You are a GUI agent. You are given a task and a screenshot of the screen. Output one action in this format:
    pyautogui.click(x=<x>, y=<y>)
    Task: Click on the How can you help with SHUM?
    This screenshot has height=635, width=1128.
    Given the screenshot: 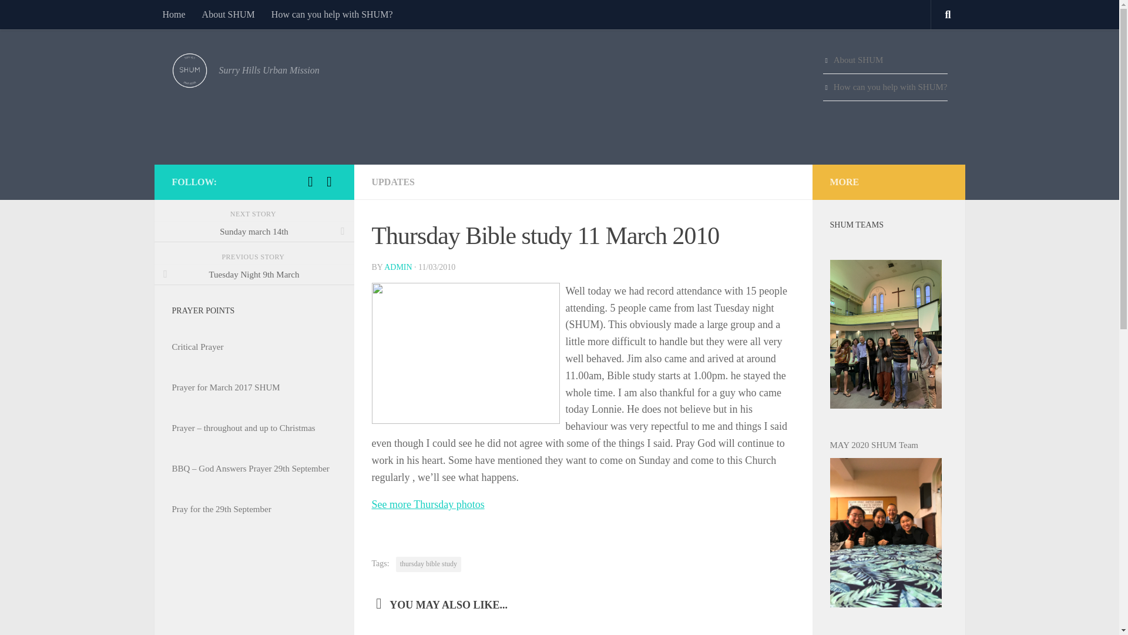 What is the action you would take?
    pyautogui.click(x=885, y=87)
    